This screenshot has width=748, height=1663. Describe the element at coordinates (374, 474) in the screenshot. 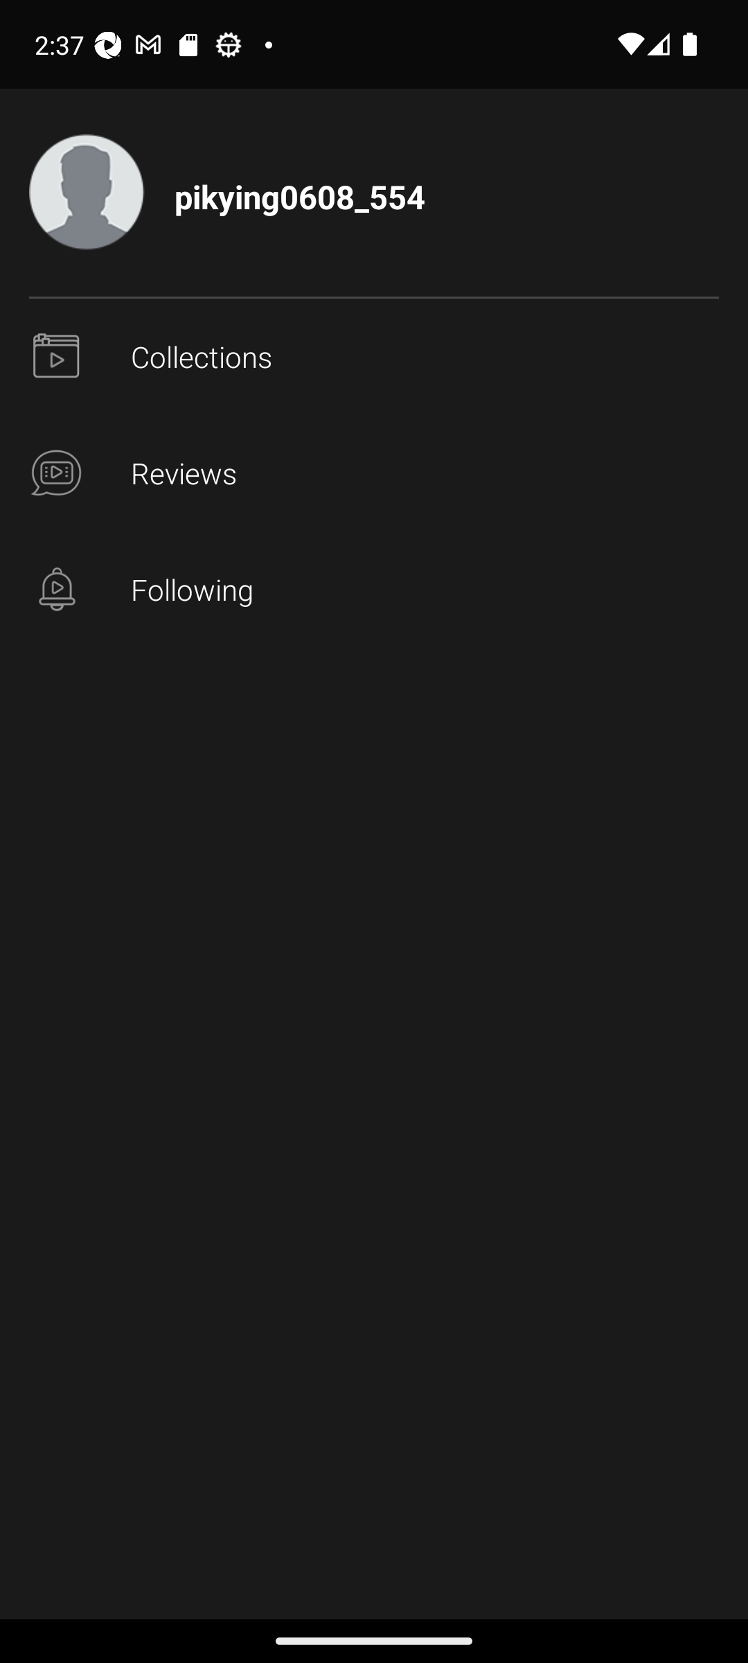

I see `Reviews` at that location.